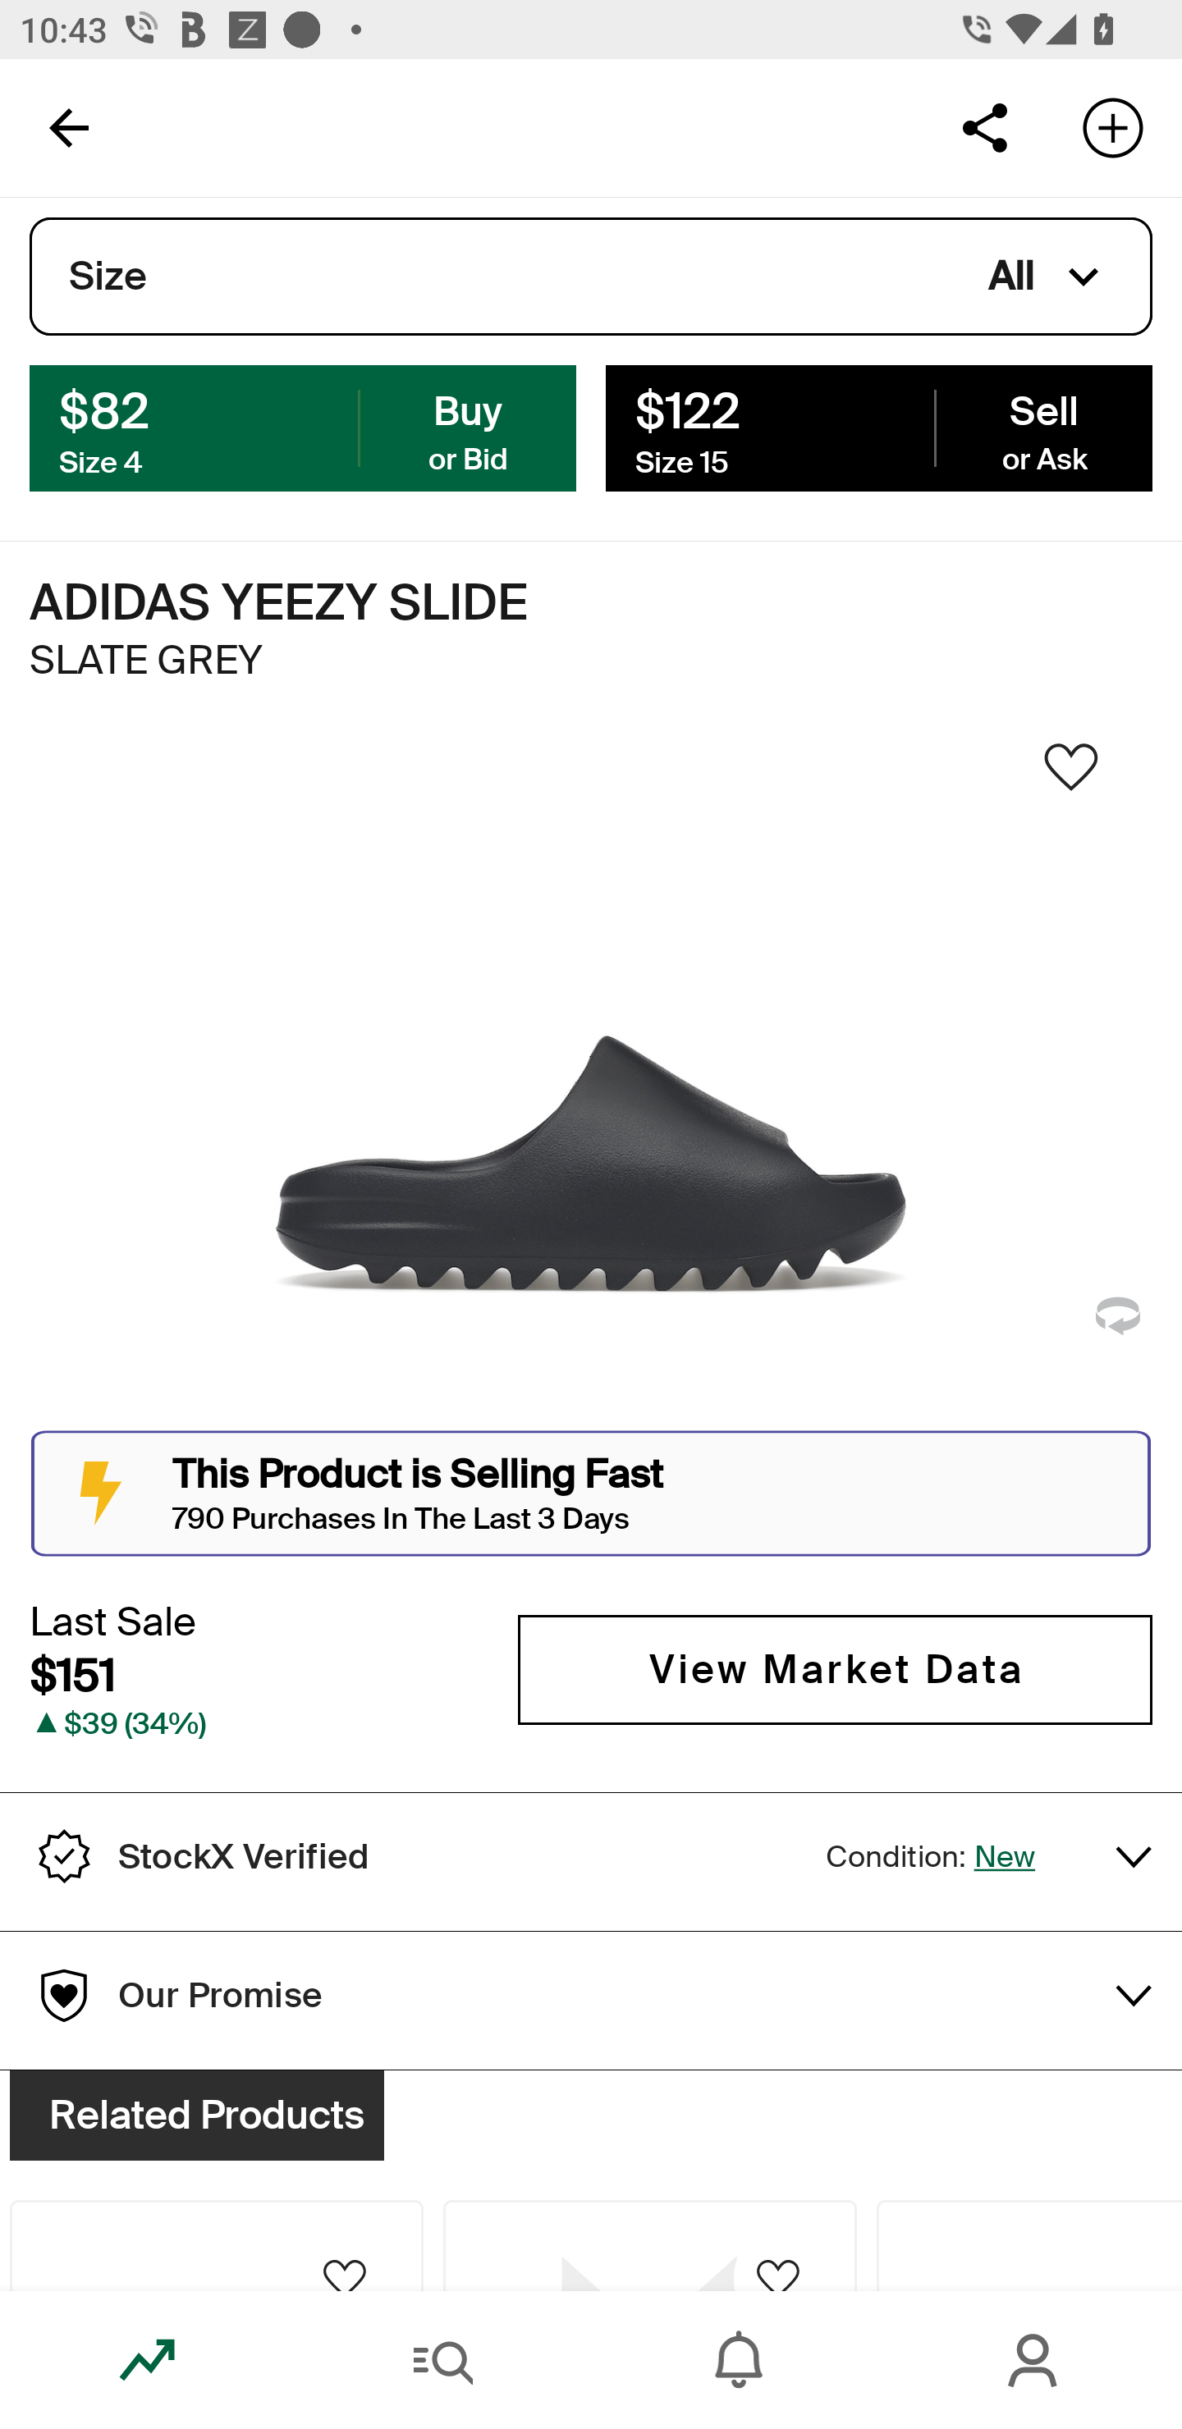 This screenshot has height=2429, width=1182. I want to click on Inbox, so click(739, 2360).